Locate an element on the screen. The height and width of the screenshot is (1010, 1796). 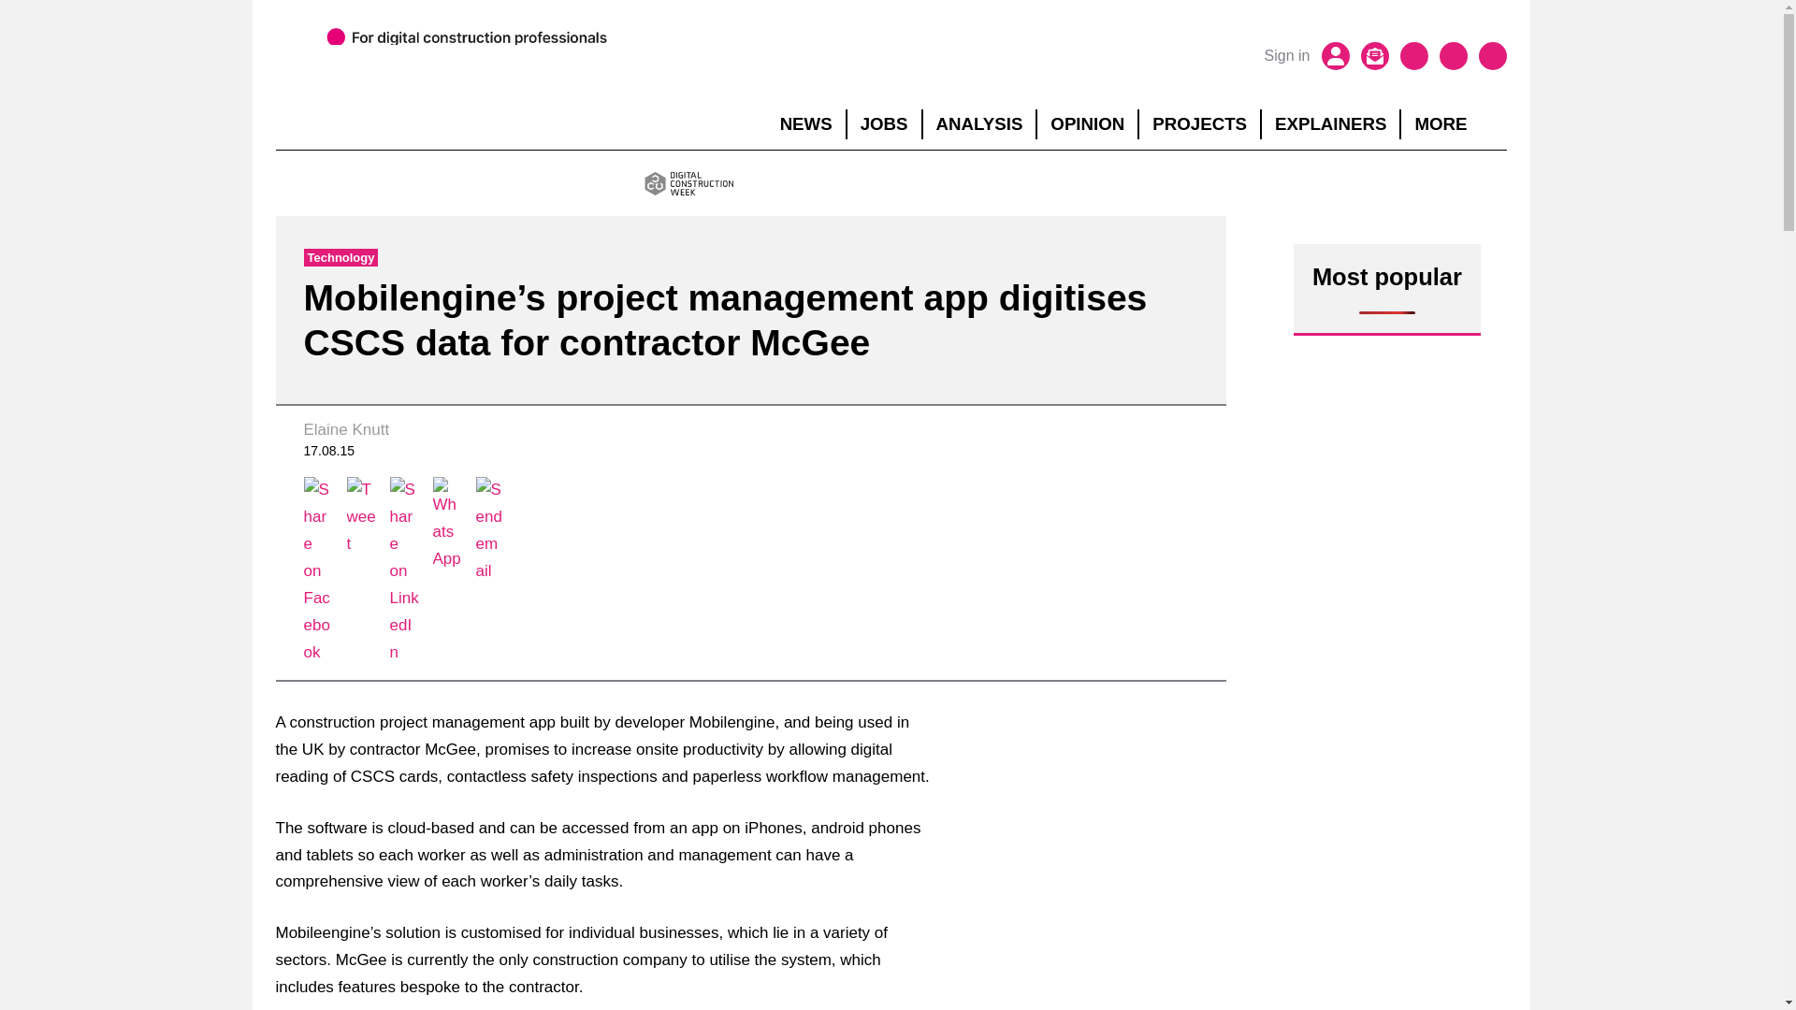
EXPLAINERS is located at coordinates (1330, 123).